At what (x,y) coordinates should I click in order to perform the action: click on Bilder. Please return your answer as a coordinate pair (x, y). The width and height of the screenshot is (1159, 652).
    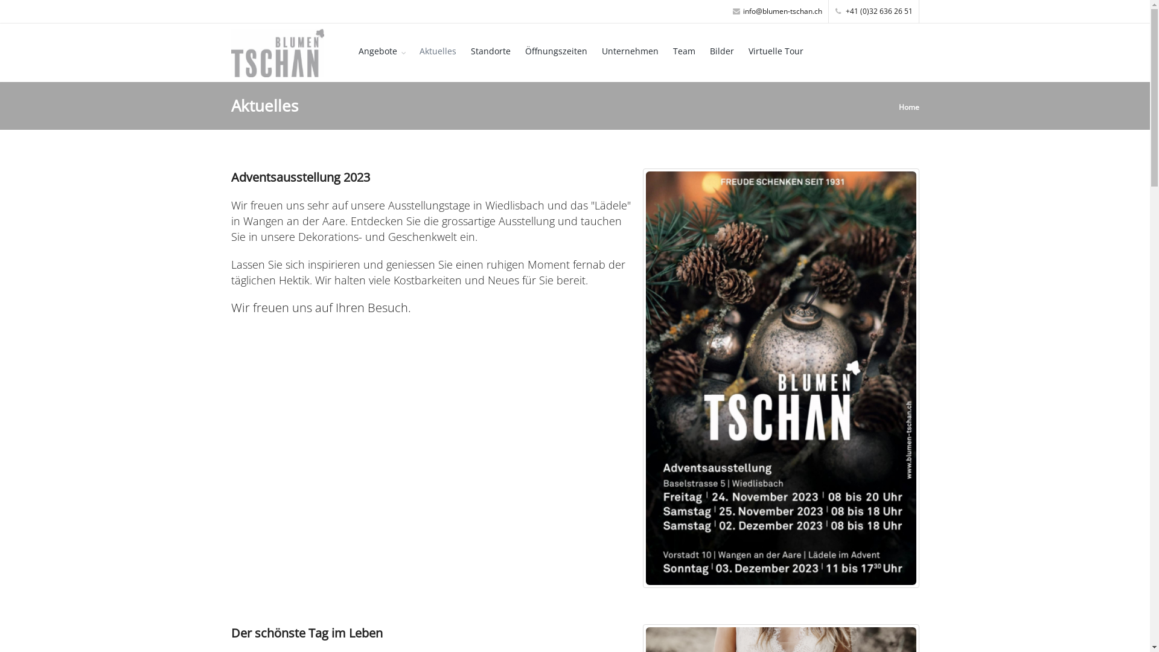
    Looking at the image, I should click on (722, 52).